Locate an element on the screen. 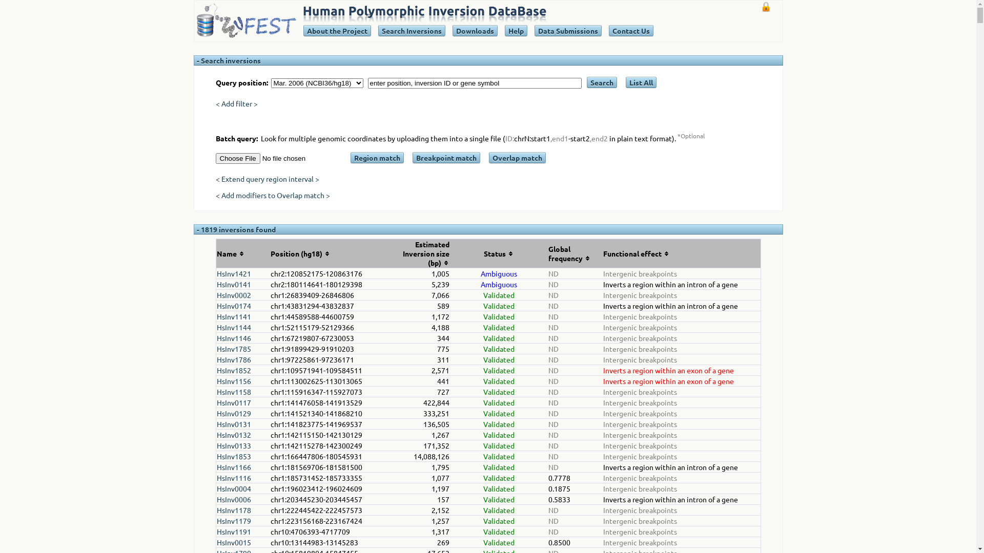 This screenshot has width=984, height=553. HsInv0117 is located at coordinates (234, 402).